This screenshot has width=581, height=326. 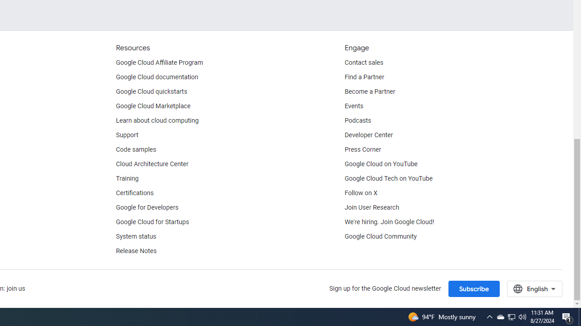 What do you see at coordinates (358, 120) in the screenshot?
I see `Podcasts` at bounding box center [358, 120].